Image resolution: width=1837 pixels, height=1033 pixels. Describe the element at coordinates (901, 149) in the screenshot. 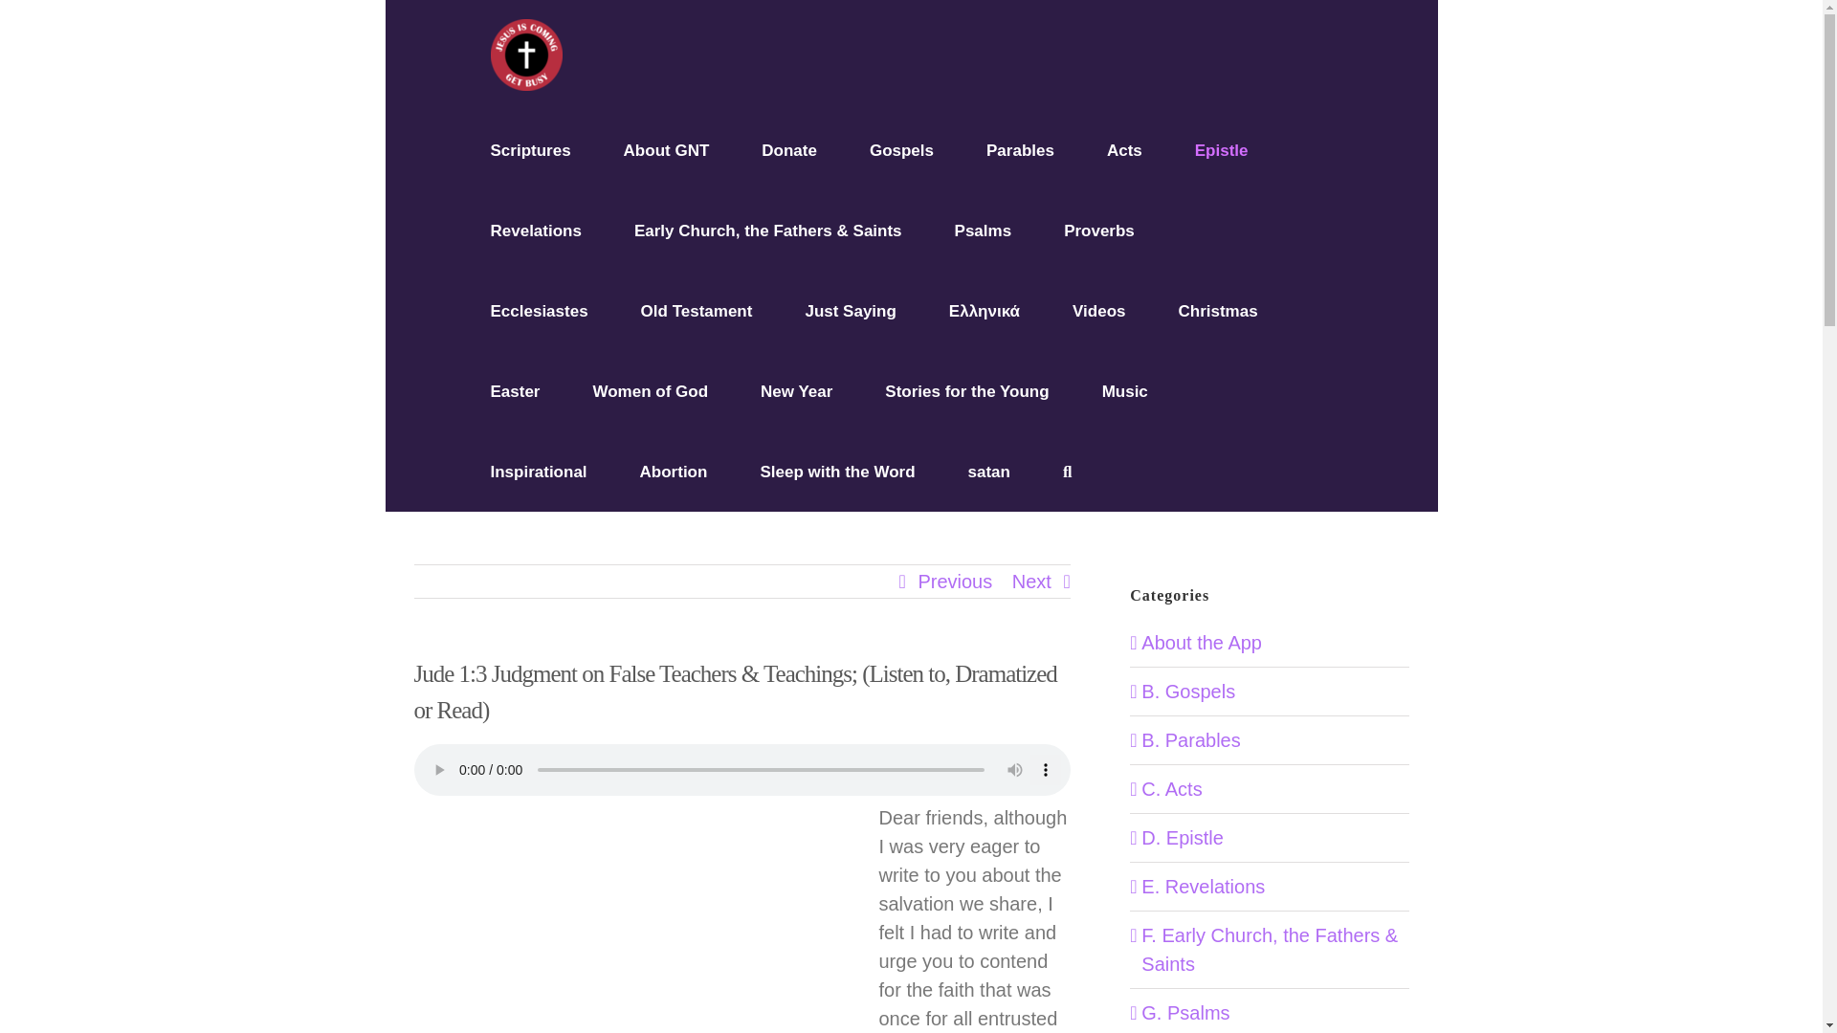

I see `Gospels` at that location.